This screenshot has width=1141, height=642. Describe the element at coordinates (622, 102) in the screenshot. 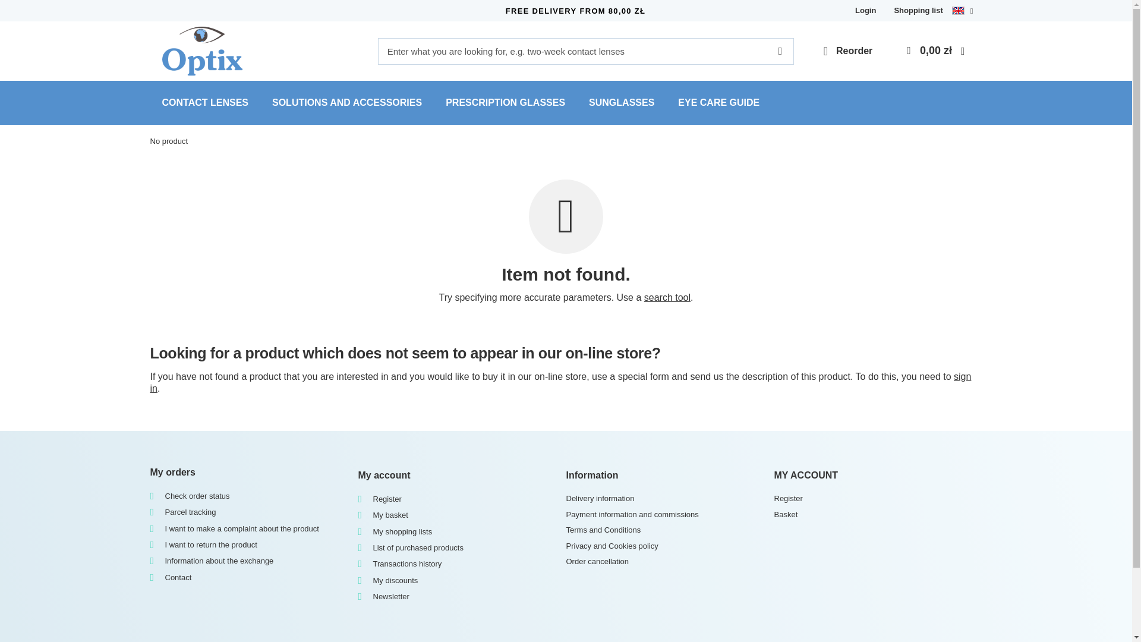

I see `Sunglasses` at that location.